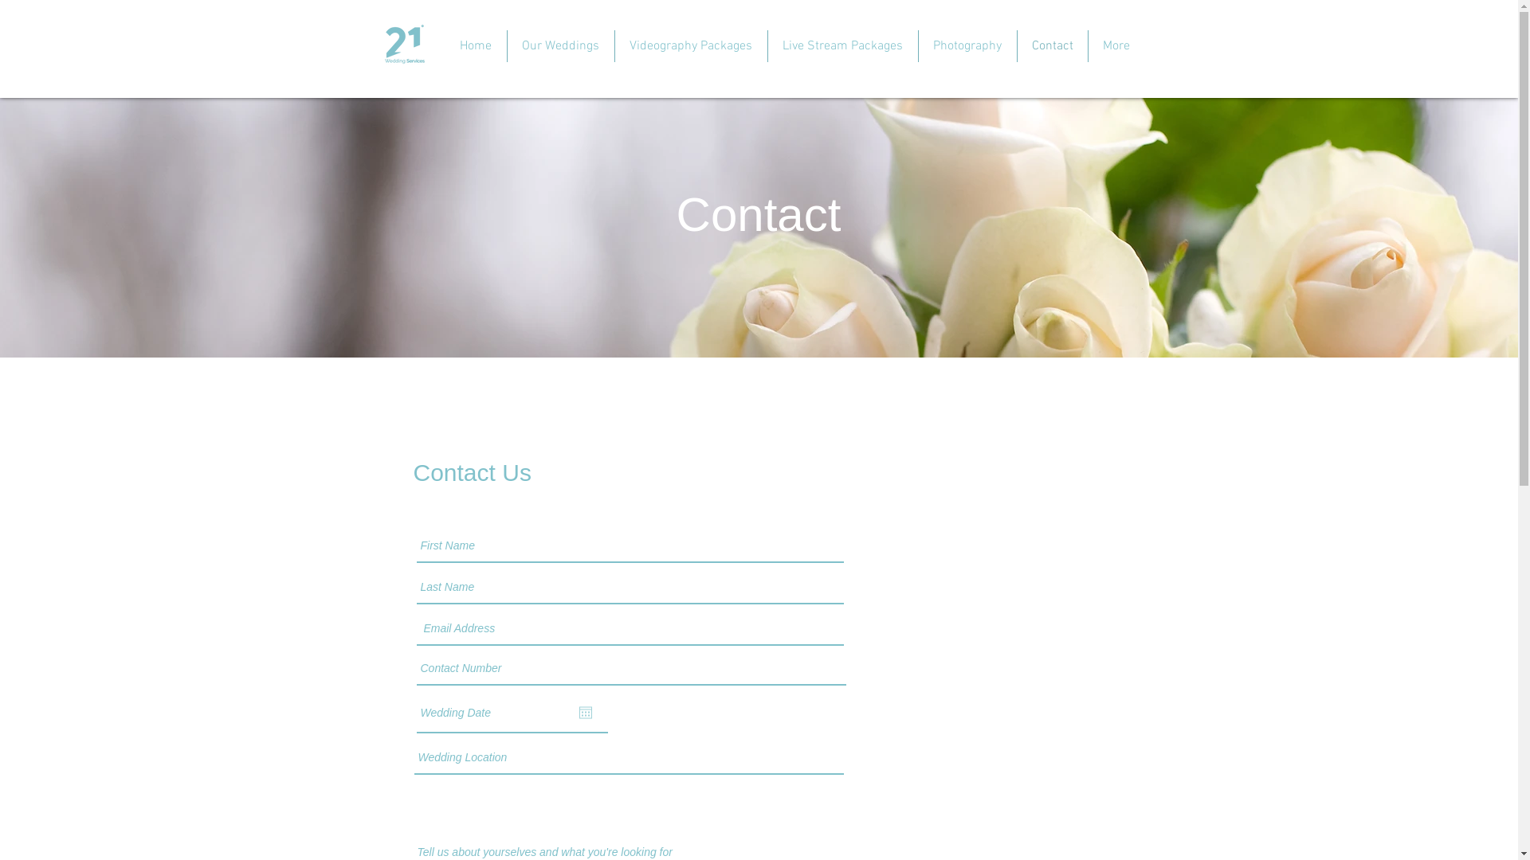 This screenshot has height=860, width=1530. Describe the element at coordinates (690, 46) in the screenshot. I see `Videography Packages` at that location.